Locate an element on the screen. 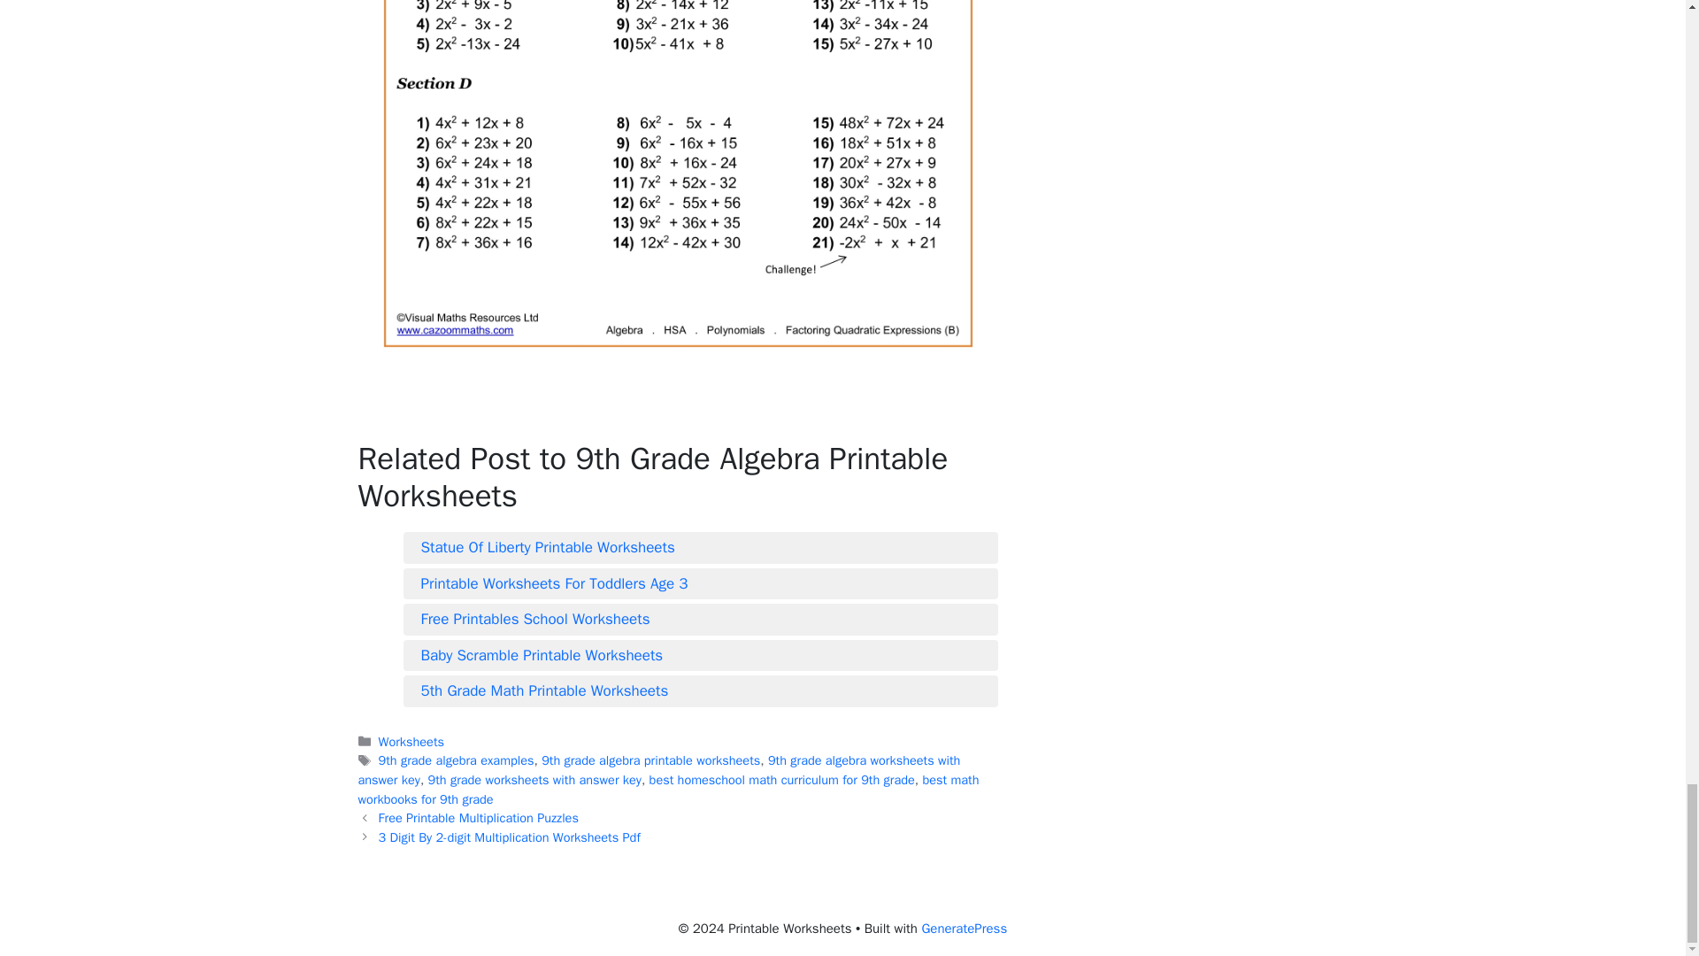 This screenshot has width=1699, height=956. 9th grade algebra worksheets with answer key is located at coordinates (658, 769).